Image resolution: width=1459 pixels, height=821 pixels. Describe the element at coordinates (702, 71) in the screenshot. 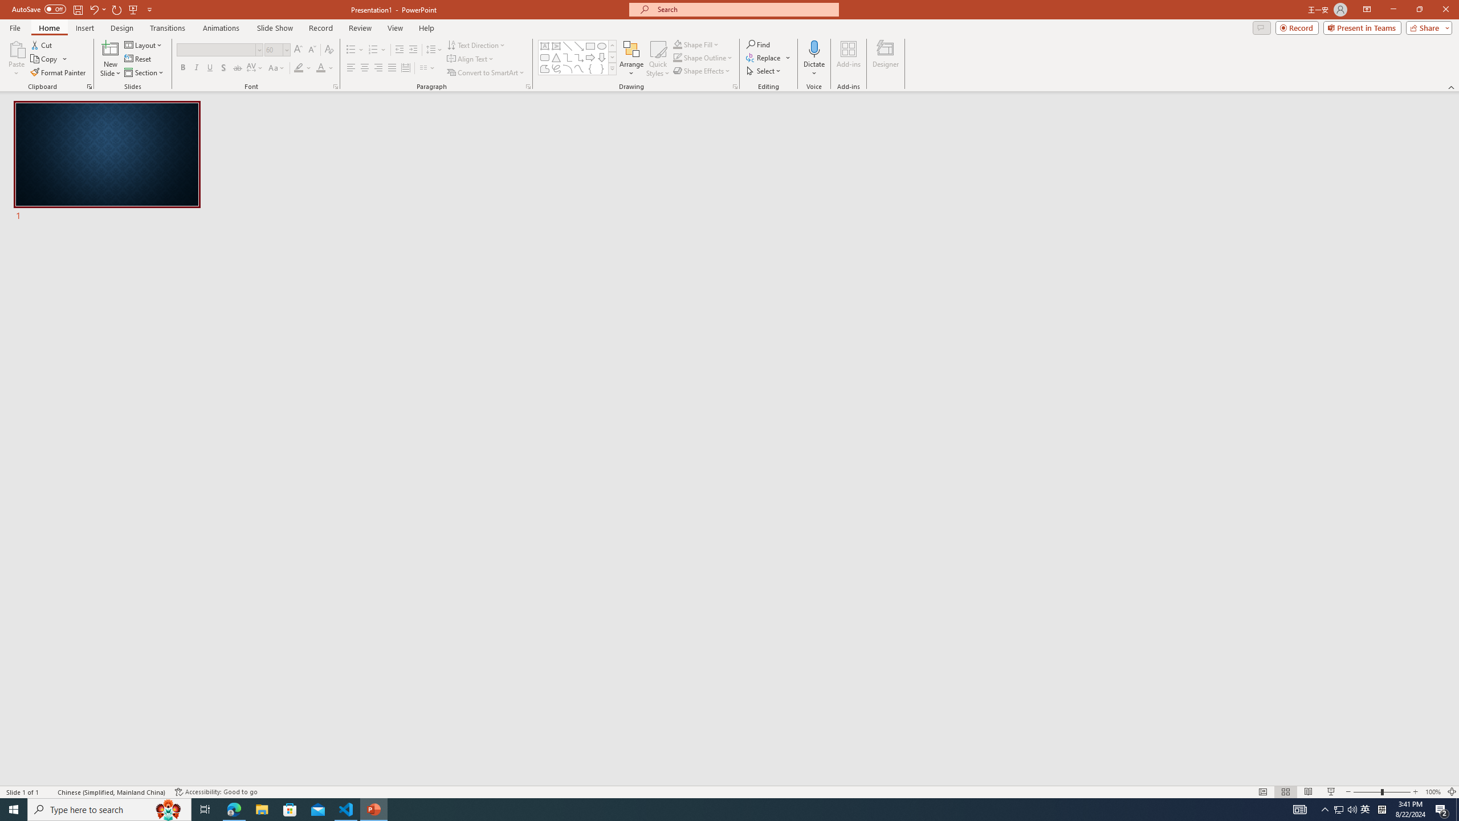

I see `Shape Effects` at that location.